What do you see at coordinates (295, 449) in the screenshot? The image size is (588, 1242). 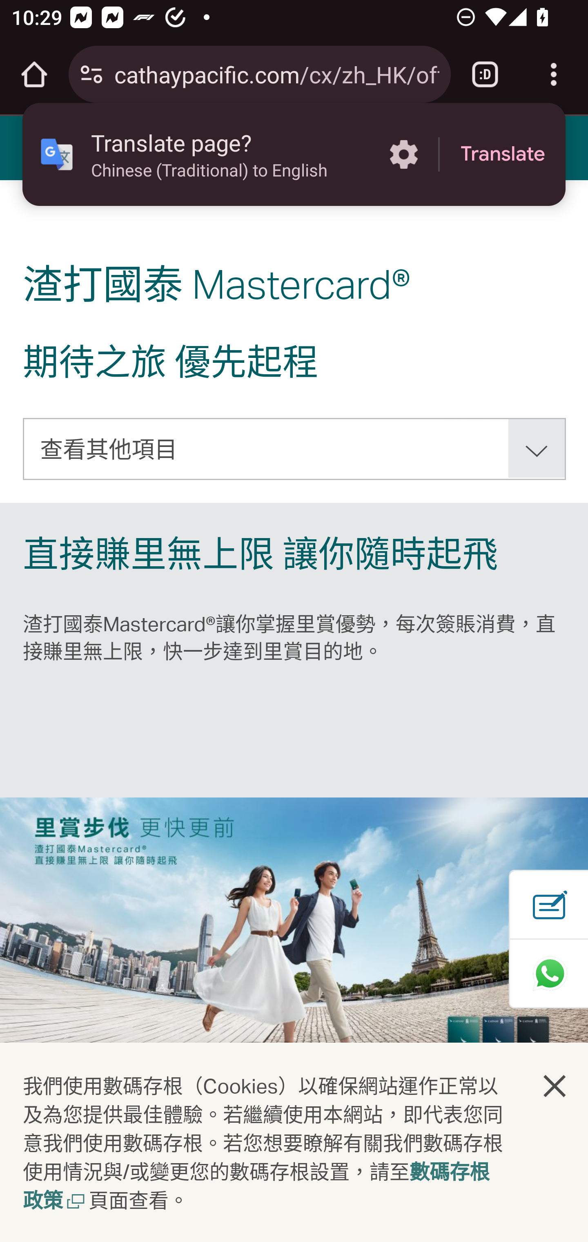 I see `查看其他項目` at bounding box center [295, 449].